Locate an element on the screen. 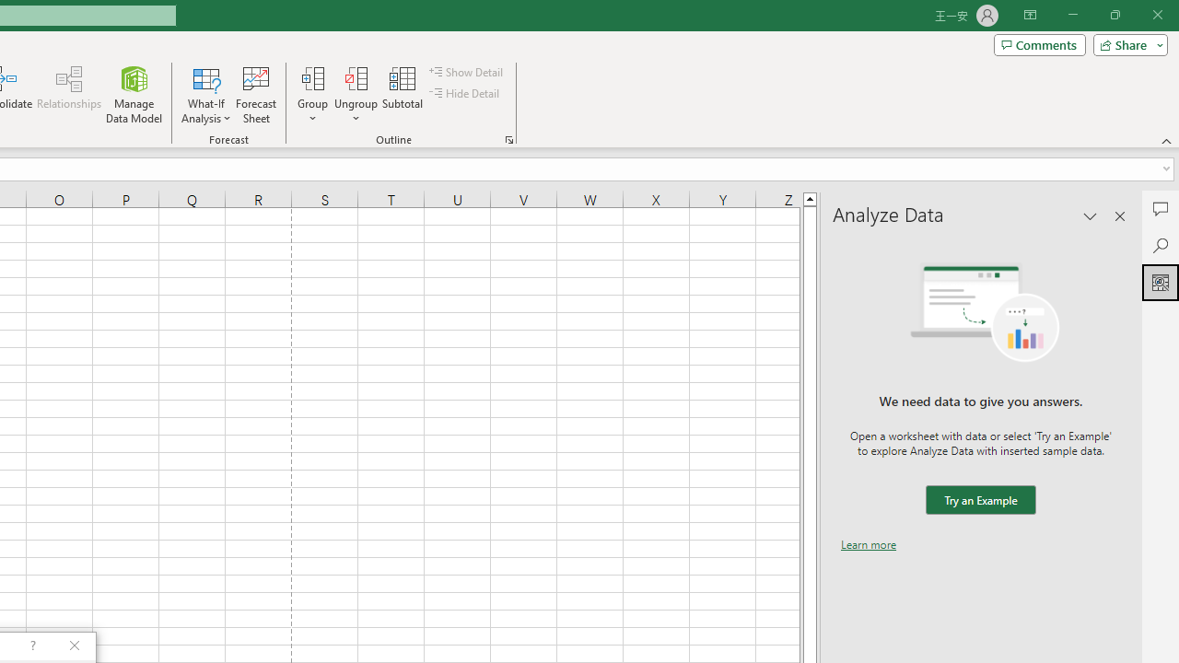 This screenshot has width=1179, height=663. Ribbon Display Options is located at coordinates (1030, 15).